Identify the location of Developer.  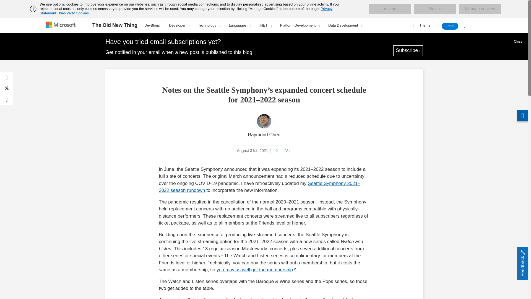
(179, 25).